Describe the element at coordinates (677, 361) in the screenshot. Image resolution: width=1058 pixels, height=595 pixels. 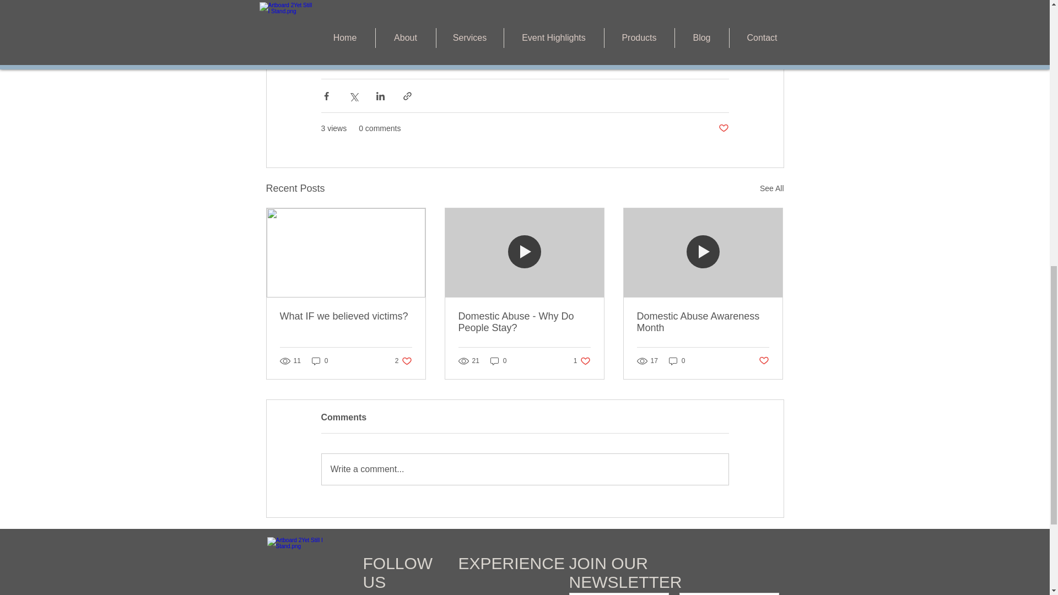
I see `Post not marked as liked` at that location.